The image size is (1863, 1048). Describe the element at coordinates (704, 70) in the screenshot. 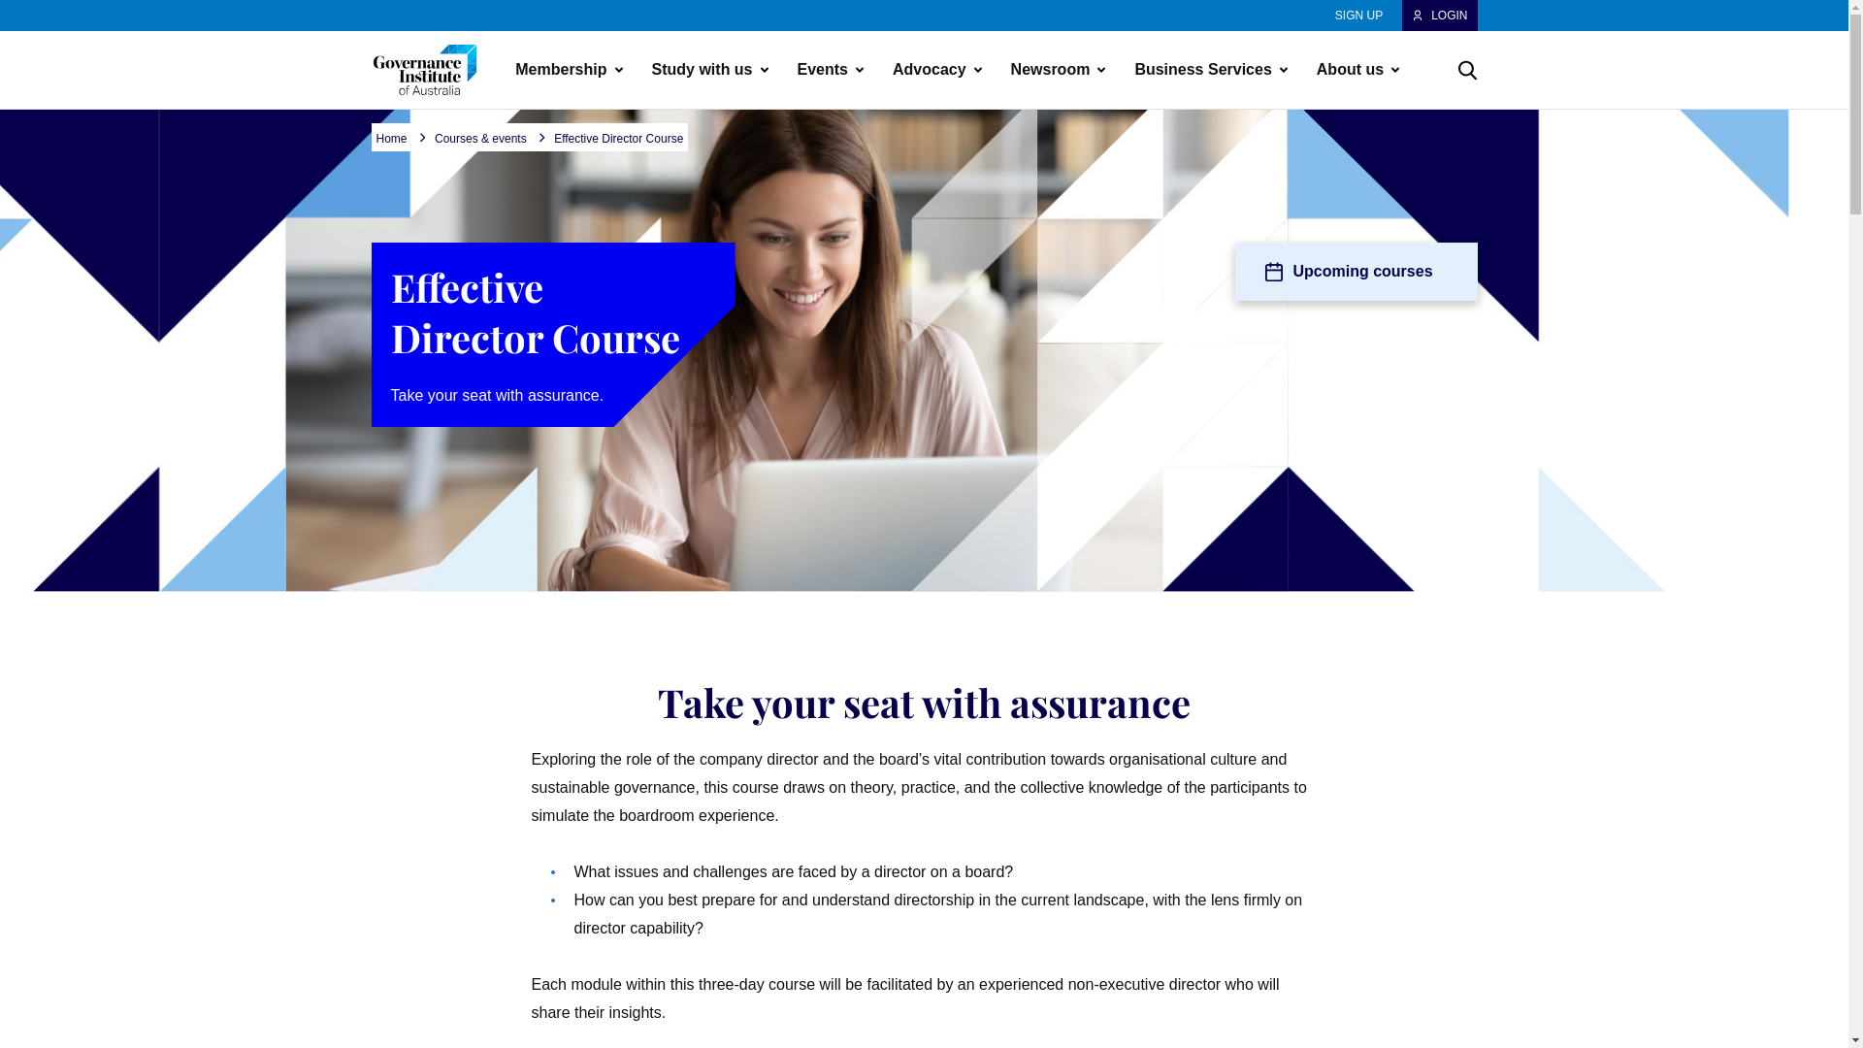

I see `Study with us` at that location.